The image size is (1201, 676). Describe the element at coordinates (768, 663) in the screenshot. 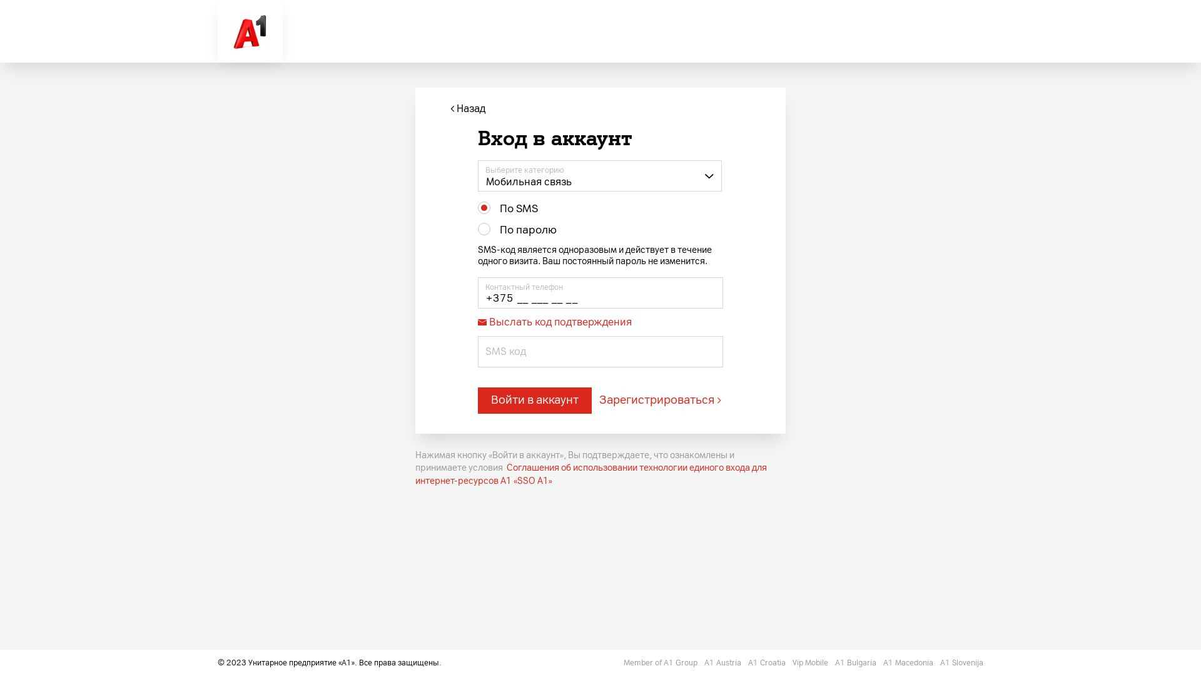

I see `A1 Croatia` at that location.